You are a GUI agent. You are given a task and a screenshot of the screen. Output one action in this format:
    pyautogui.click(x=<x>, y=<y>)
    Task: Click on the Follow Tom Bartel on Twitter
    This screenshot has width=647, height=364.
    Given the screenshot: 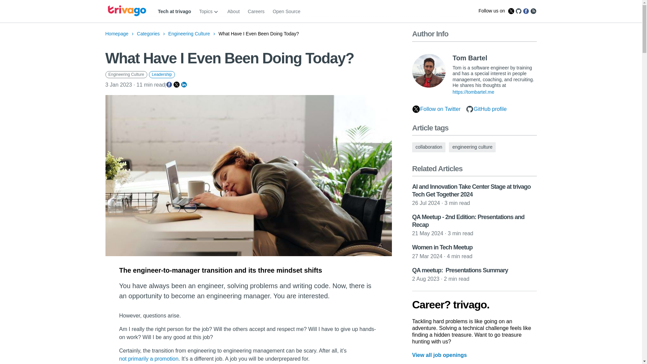 What is the action you would take?
    pyautogui.click(x=436, y=110)
    